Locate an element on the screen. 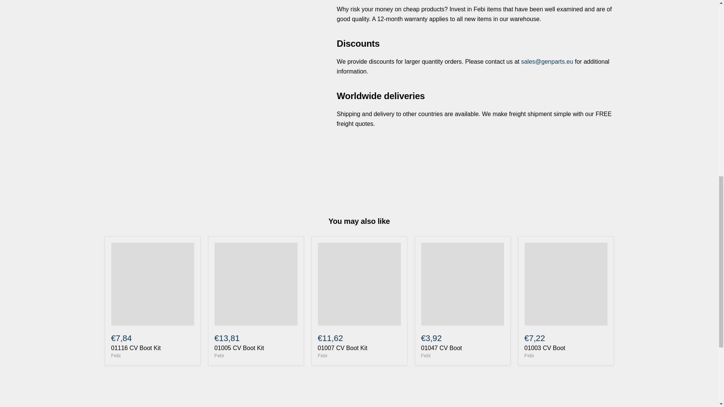  Febi is located at coordinates (219, 356).